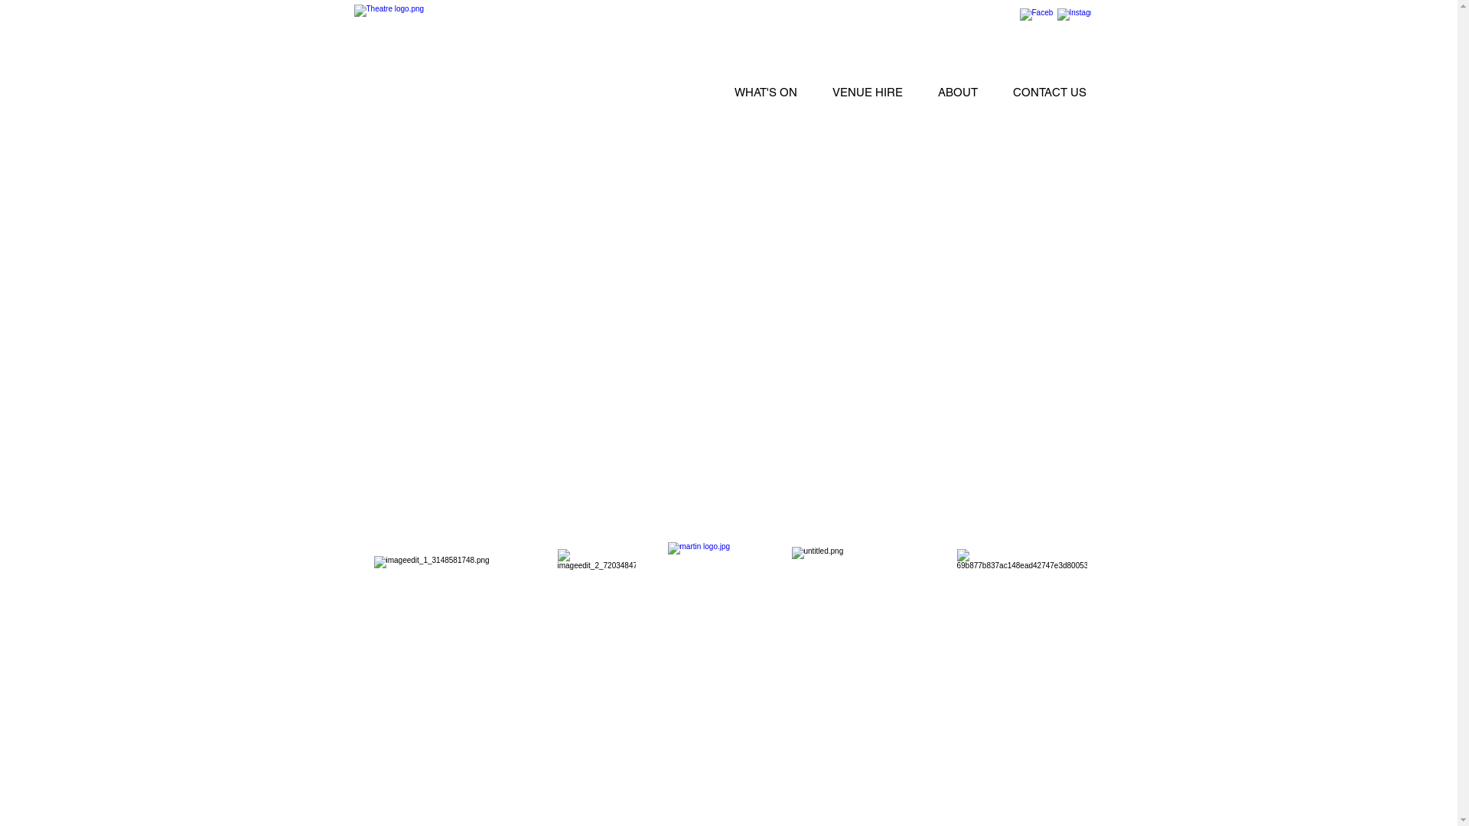 Image resolution: width=1469 pixels, height=826 pixels. I want to click on WHAT'S ON, so click(765, 92).